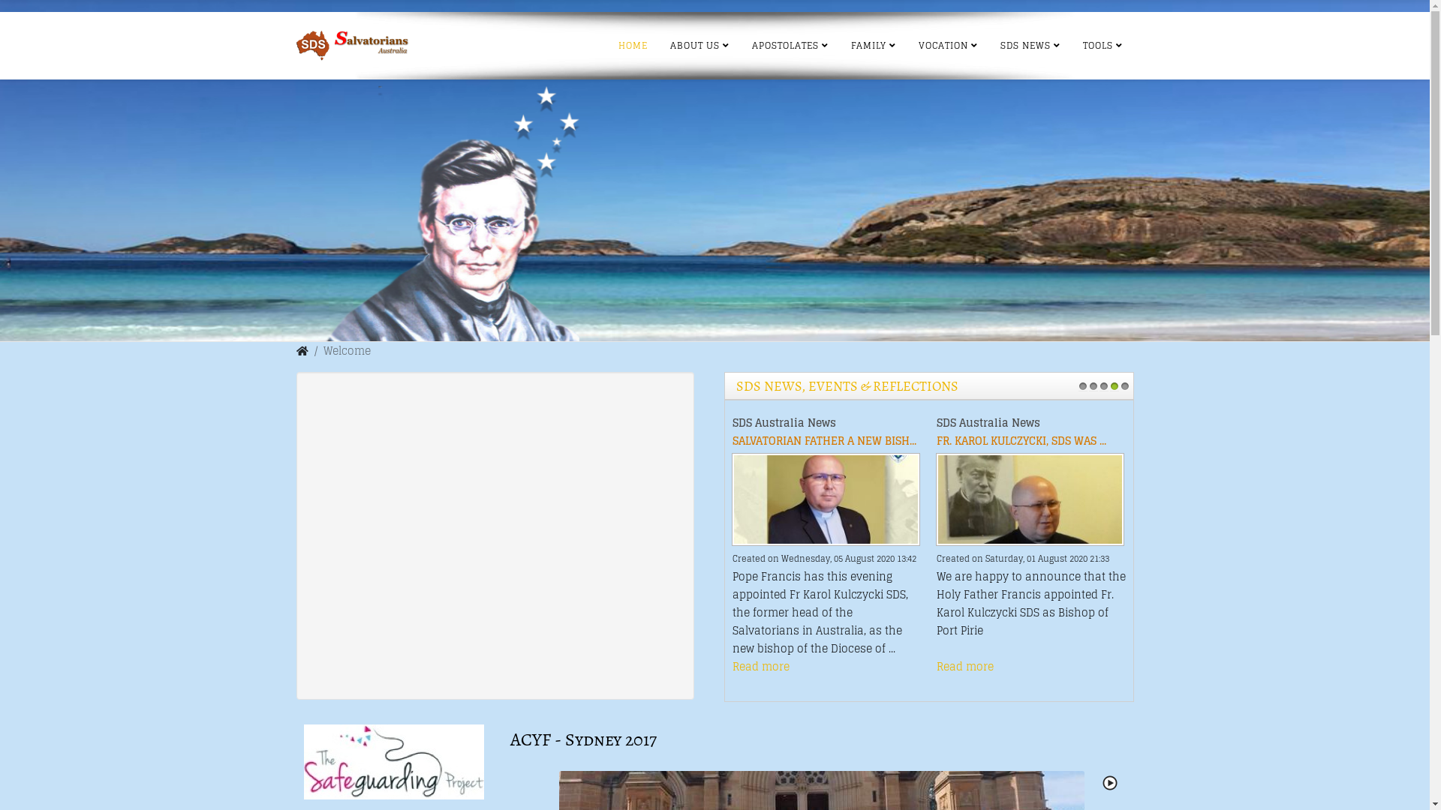 The width and height of the screenshot is (1441, 810). I want to click on APOSTOLATES, so click(790, 46).